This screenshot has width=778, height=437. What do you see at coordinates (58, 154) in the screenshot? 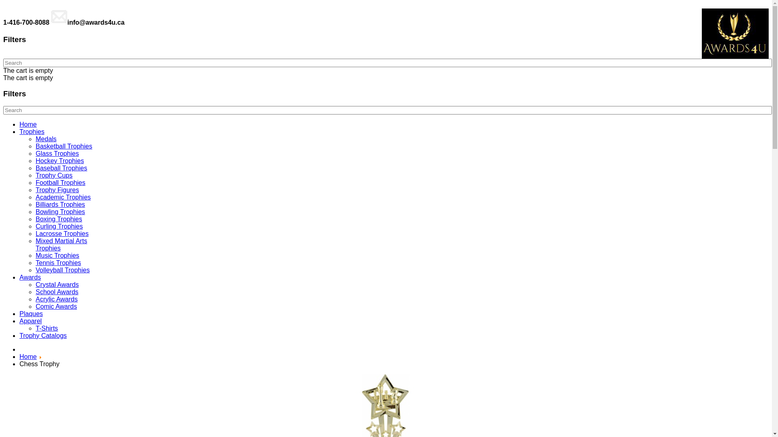
I see `Glass Trophies` at bounding box center [58, 154].